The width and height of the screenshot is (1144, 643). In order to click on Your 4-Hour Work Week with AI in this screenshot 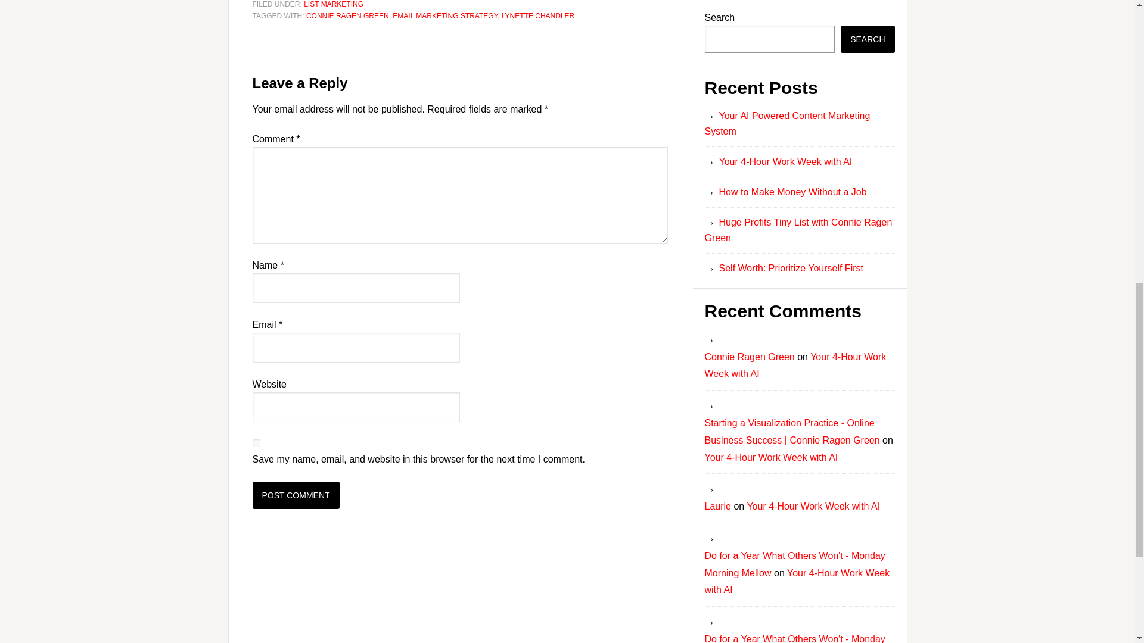, I will do `click(795, 366)`.